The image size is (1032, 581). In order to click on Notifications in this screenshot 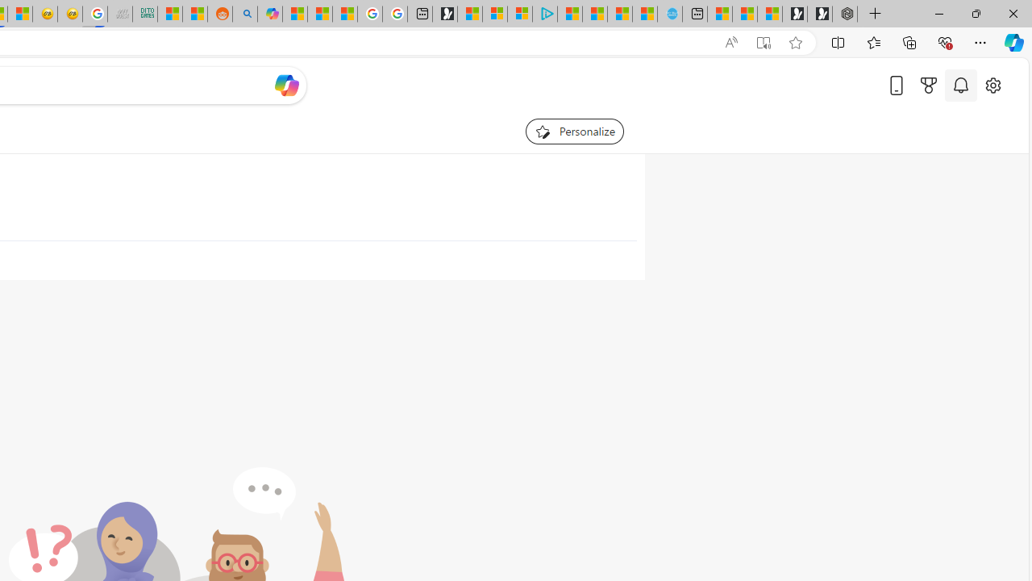, I will do `click(961, 85)`.